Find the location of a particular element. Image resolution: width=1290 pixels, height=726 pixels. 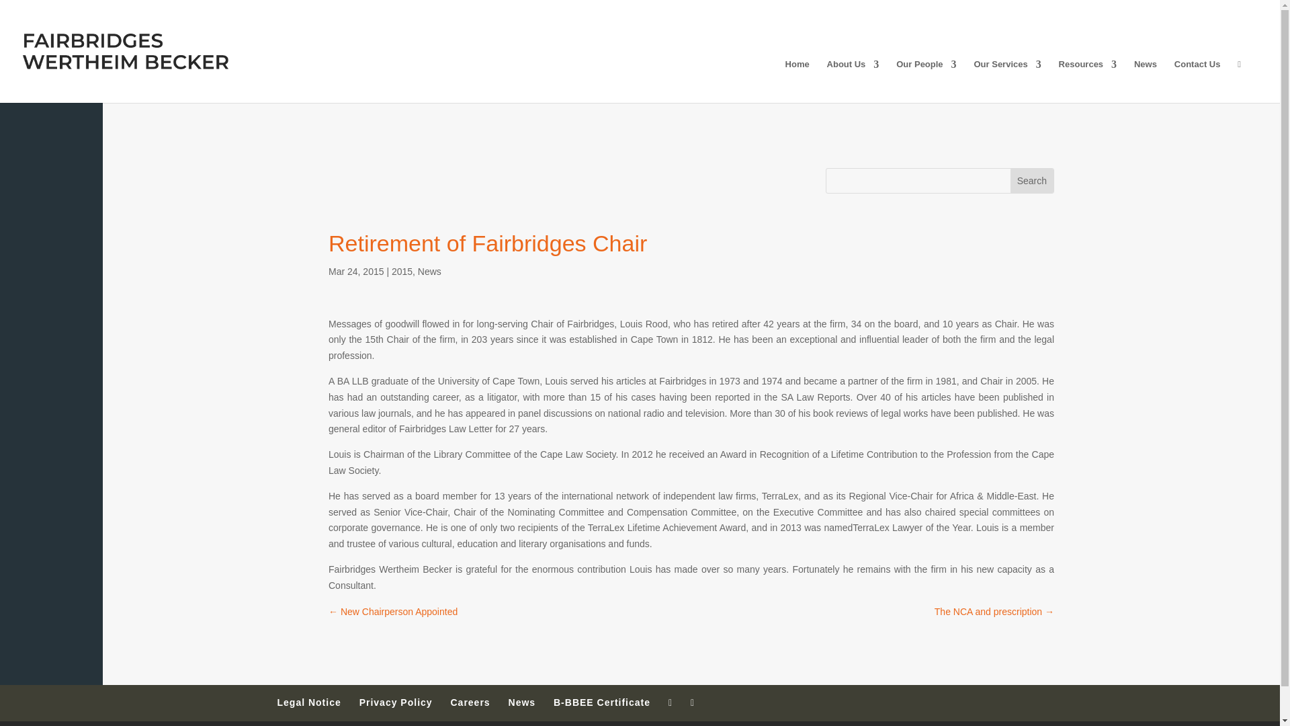

About Us is located at coordinates (853, 81).